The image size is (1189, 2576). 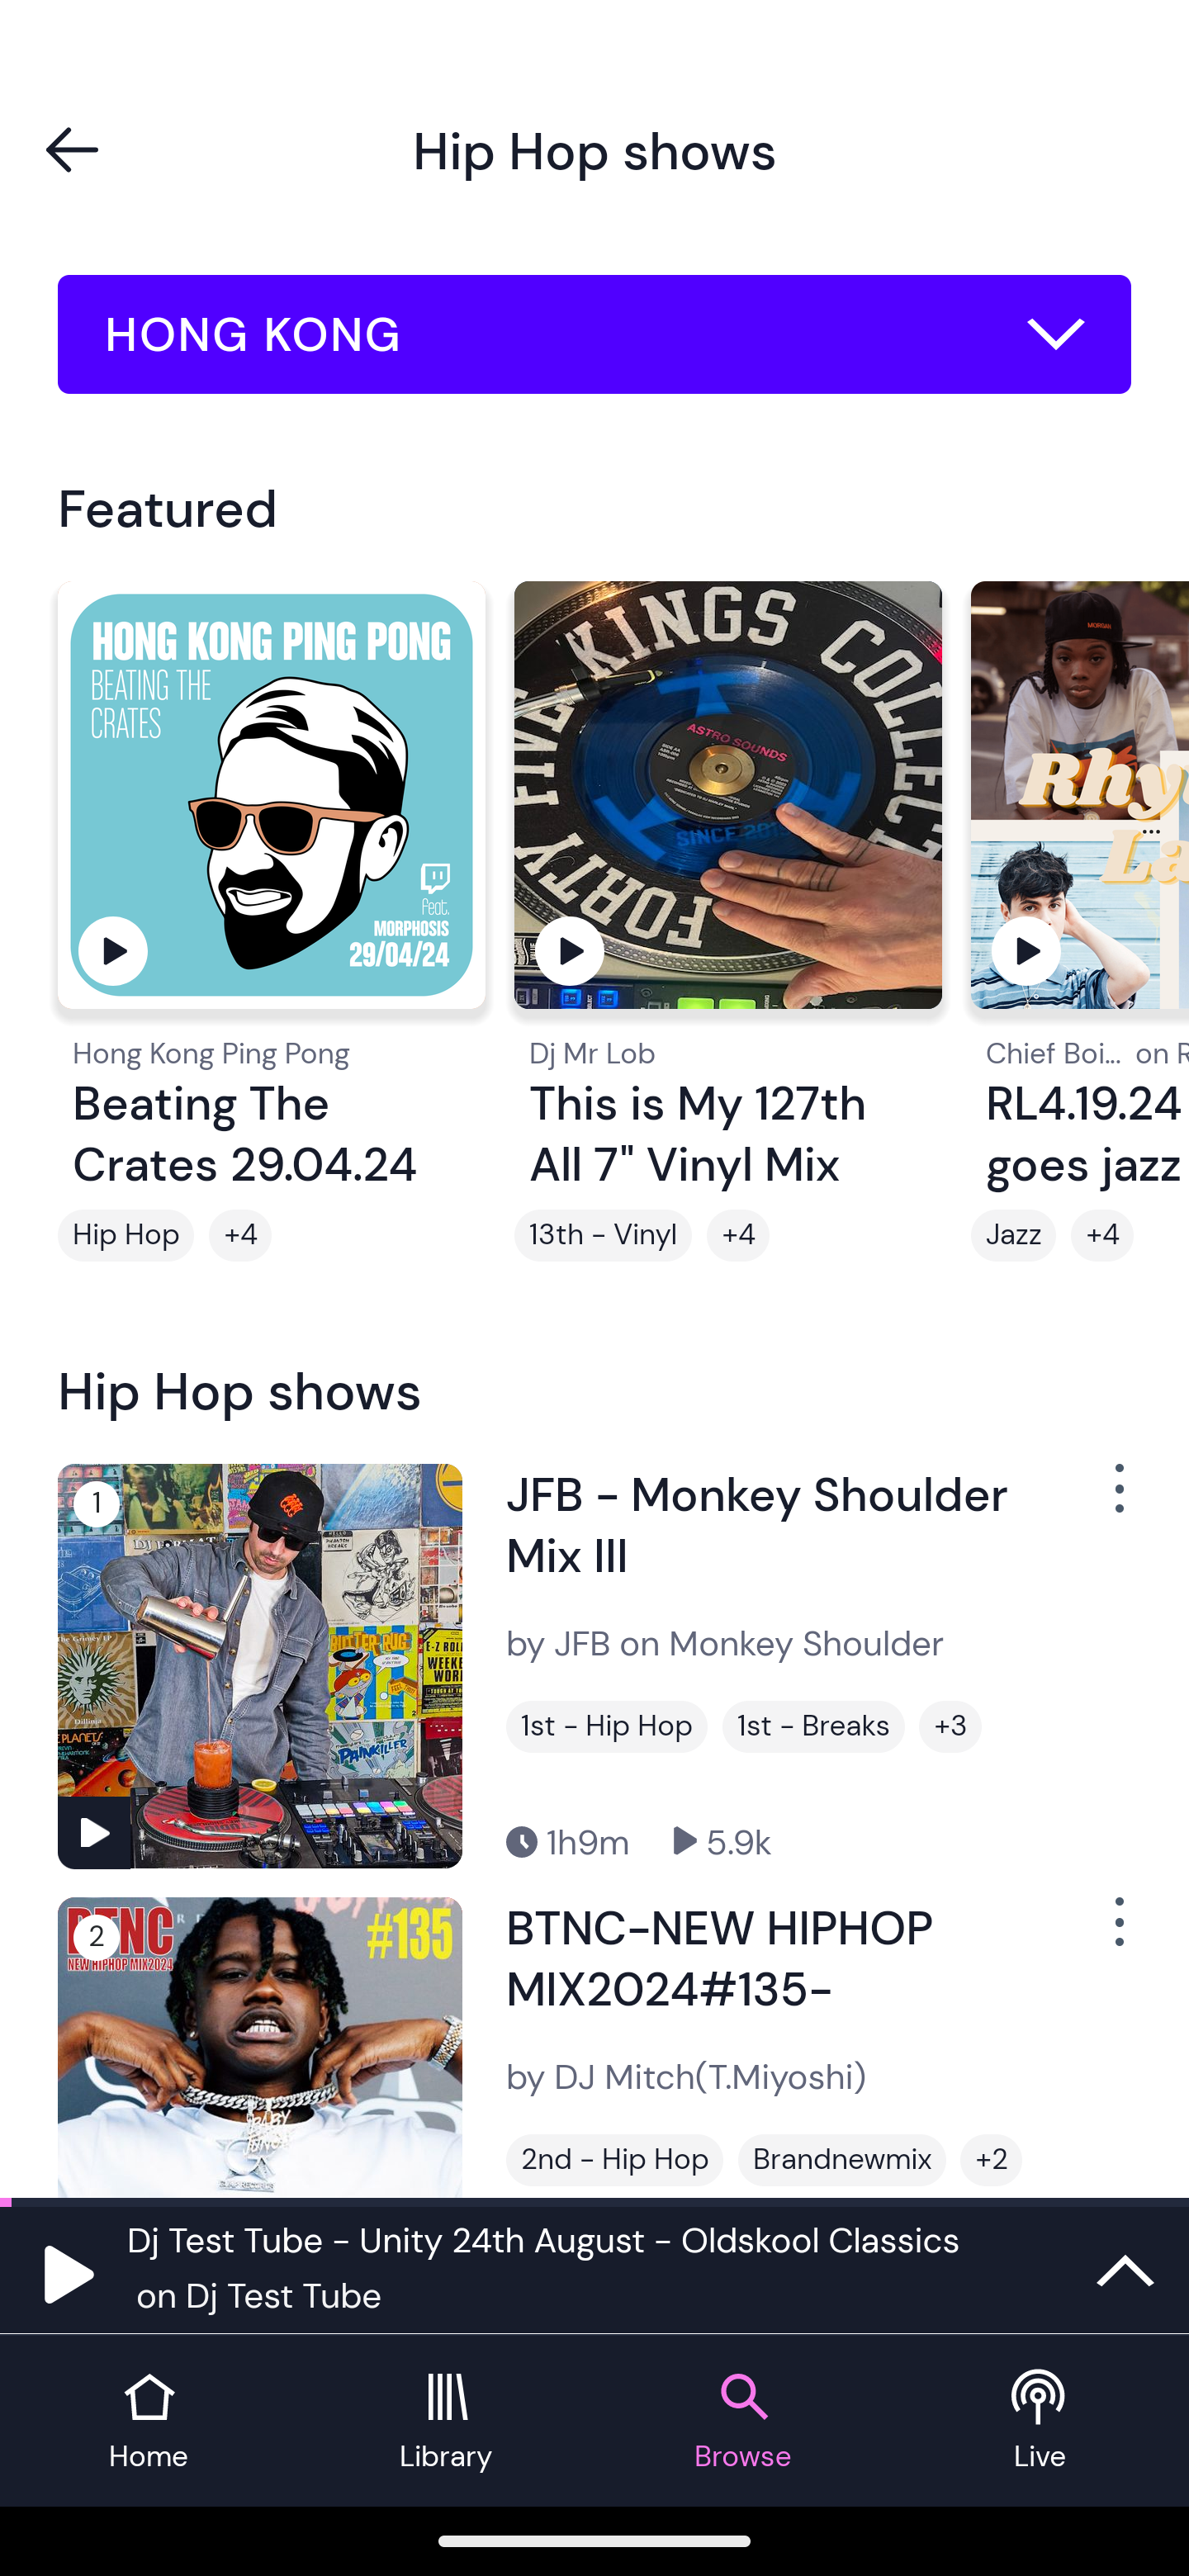 What do you see at coordinates (1040, 2421) in the screenshot?
I see `Live tab Live` at bounding box center [1040, 2421].